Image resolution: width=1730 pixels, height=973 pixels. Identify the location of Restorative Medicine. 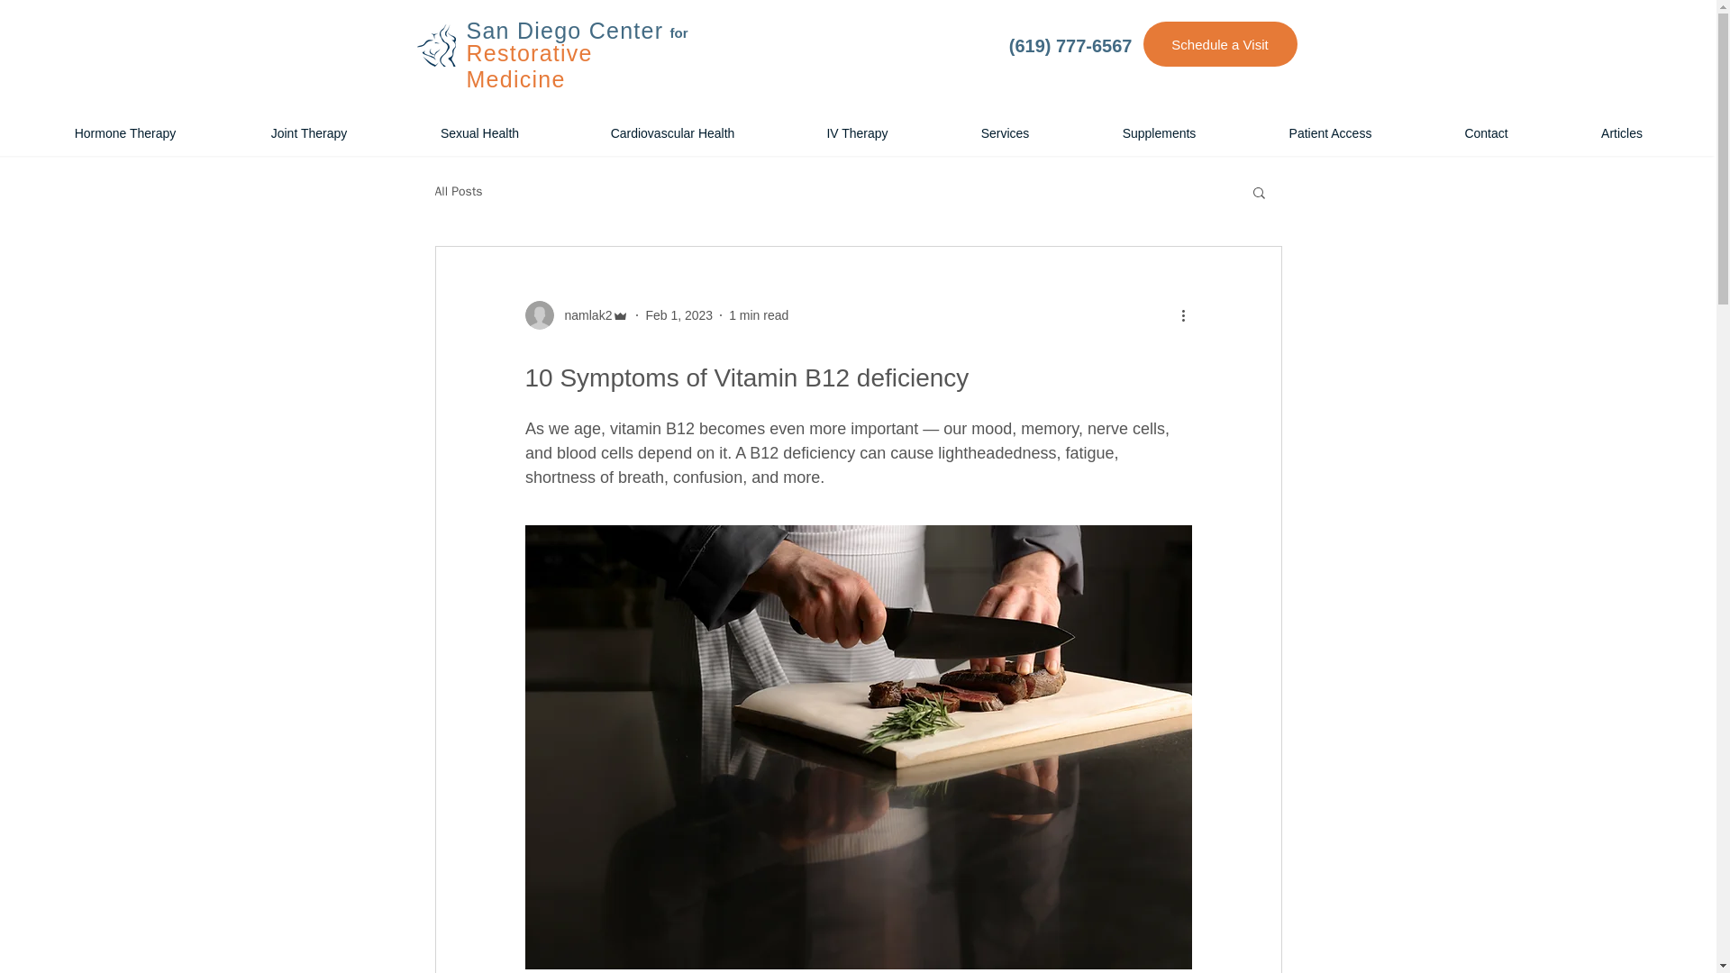
(530, 66).